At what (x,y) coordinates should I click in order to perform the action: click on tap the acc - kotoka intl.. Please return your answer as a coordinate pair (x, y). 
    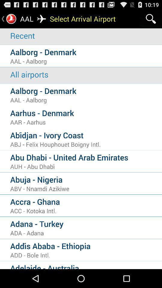
    Looking at the image, I should click on (86, 211).